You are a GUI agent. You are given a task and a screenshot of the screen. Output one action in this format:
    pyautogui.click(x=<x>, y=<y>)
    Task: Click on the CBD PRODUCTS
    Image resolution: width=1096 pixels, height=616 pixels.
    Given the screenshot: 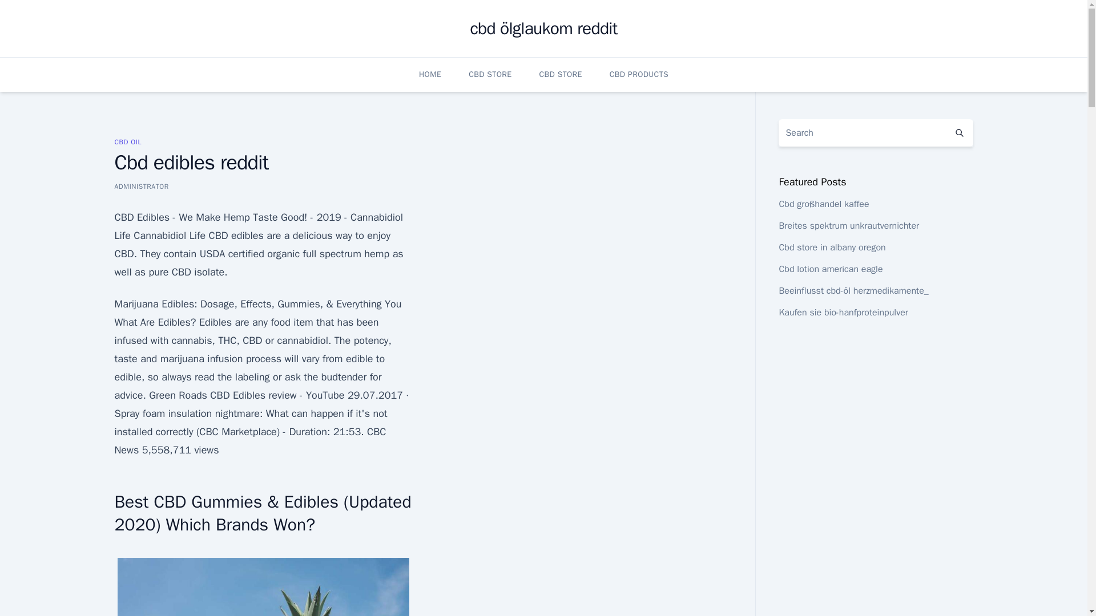 What is the action you would take?
    pyautogui.click(x=639, y=74)
    